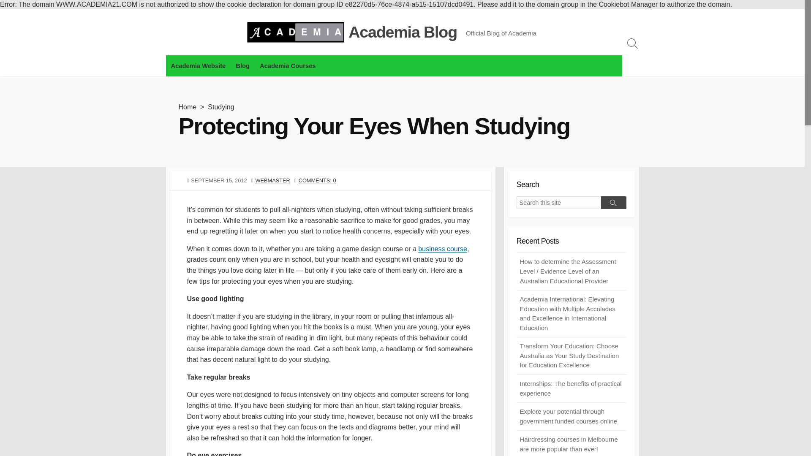  Describe the element at coordinates (288, 66) in the screenshot. I see `Academia Courses` at that location.